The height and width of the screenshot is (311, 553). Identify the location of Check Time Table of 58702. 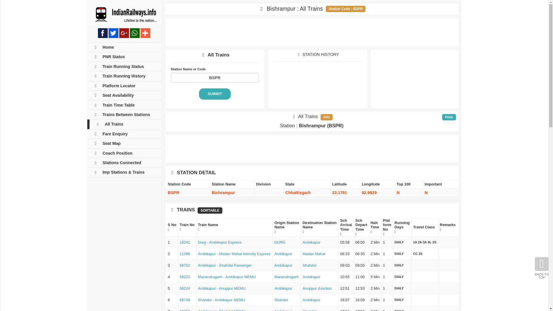
(185, 265).